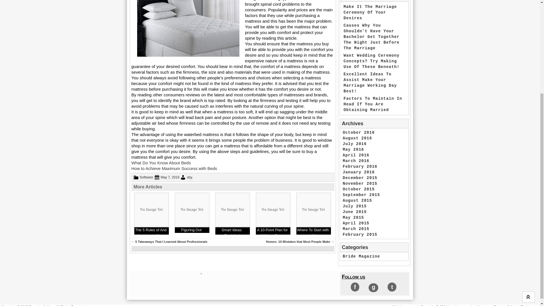  What do you see at coordinates (359, 189) in the screenshot?
I see `October 2015` at bounding box center [359, 189].